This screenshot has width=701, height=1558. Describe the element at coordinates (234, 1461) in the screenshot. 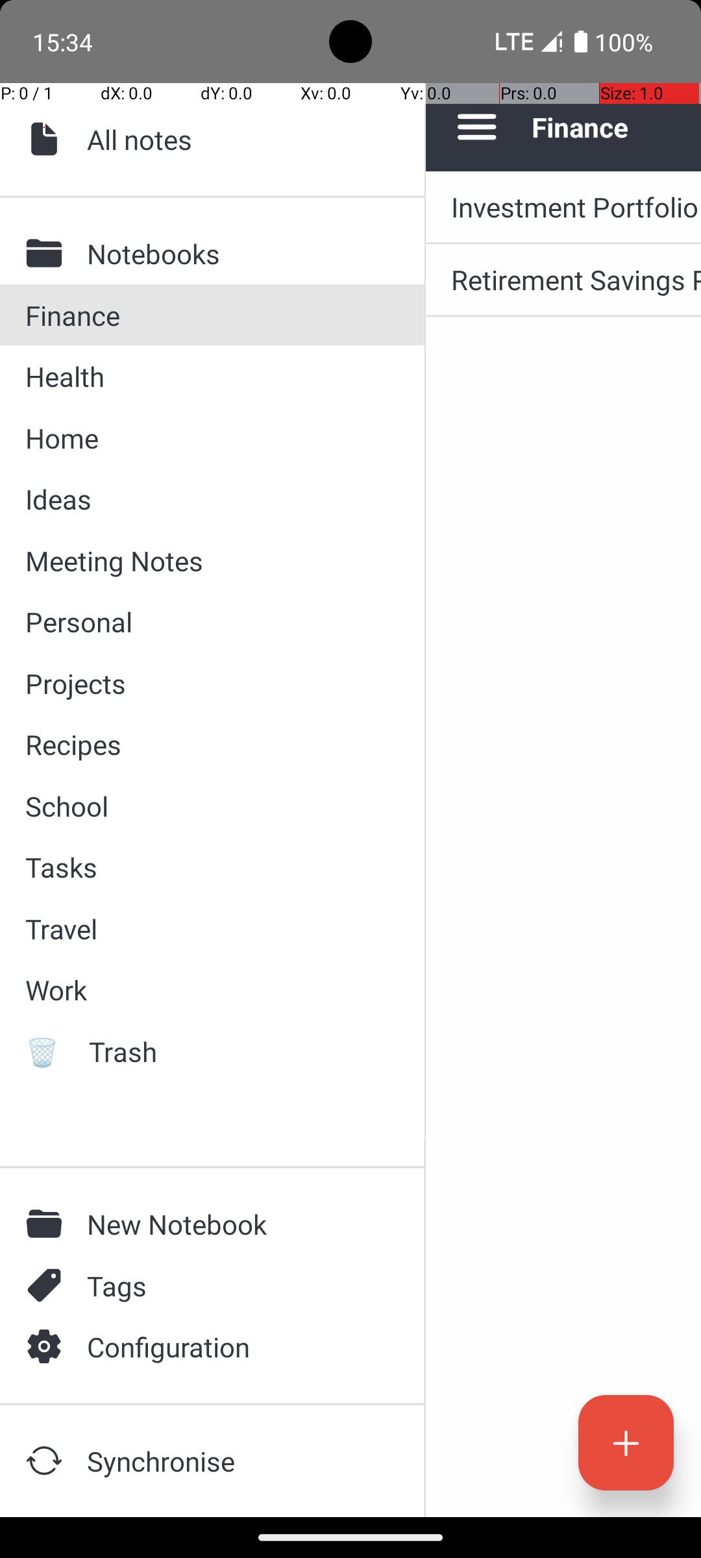

I see `Synchronise` at that location.